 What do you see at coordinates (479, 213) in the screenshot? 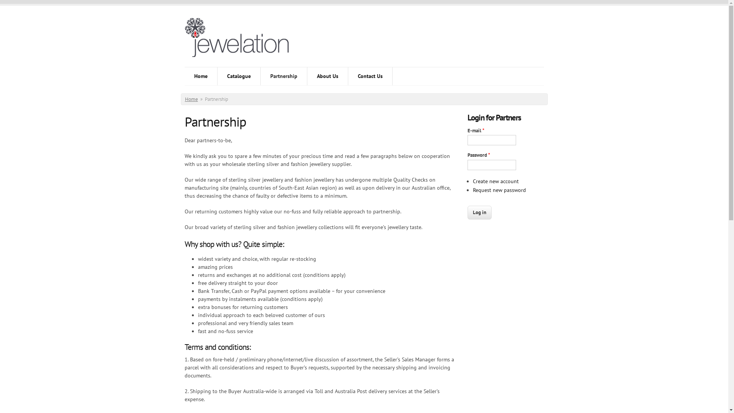
I see `Log in` at bounding box center [479, 213].